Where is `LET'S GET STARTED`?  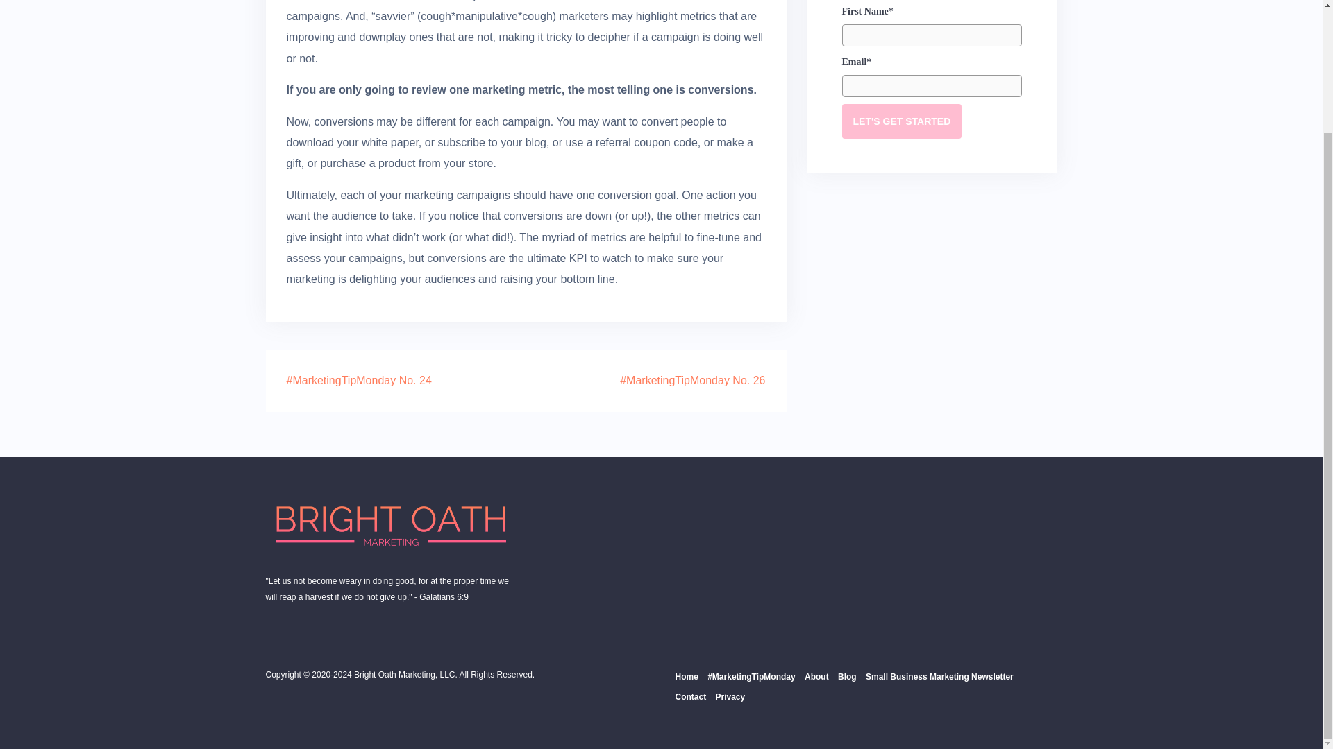 LET'S GET STARTED is located at coordinates (901, 121).